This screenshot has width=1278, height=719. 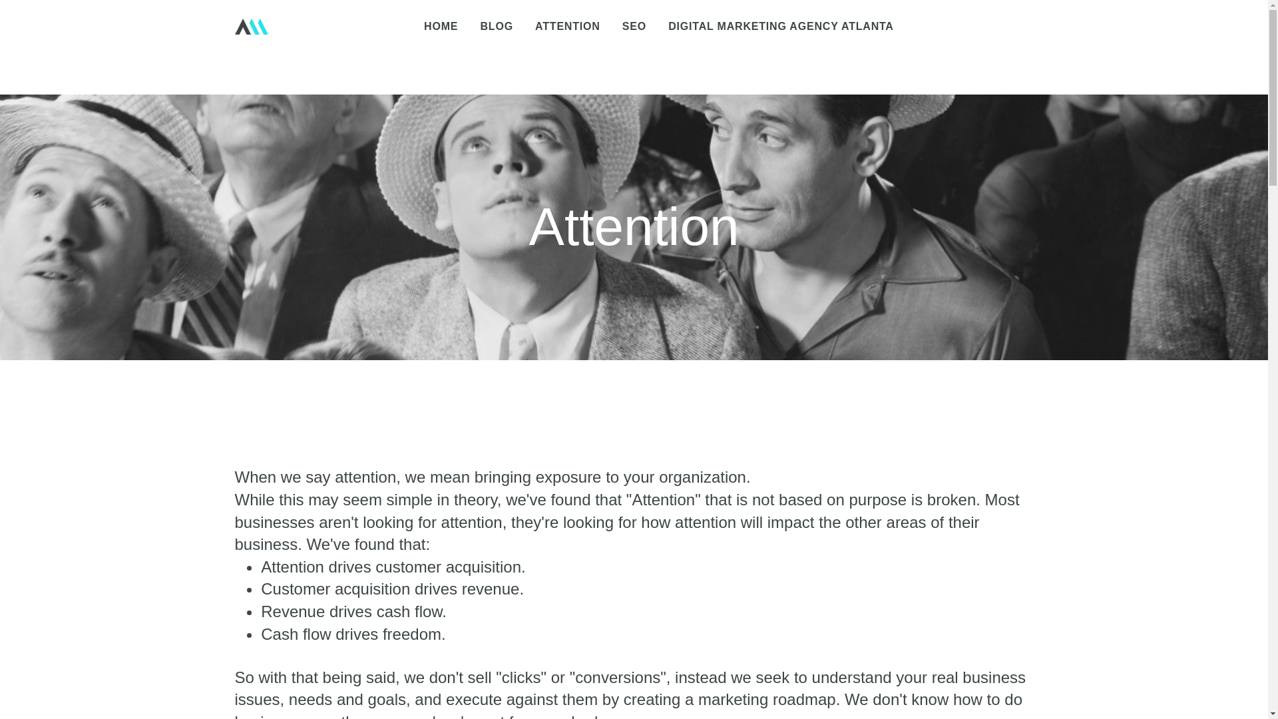 What do you see at coordinates (780, 27) in the screenshot?
I see `DIGITAL MARKETING AGENCY ATLANTA` at bounding box center [780, 27].